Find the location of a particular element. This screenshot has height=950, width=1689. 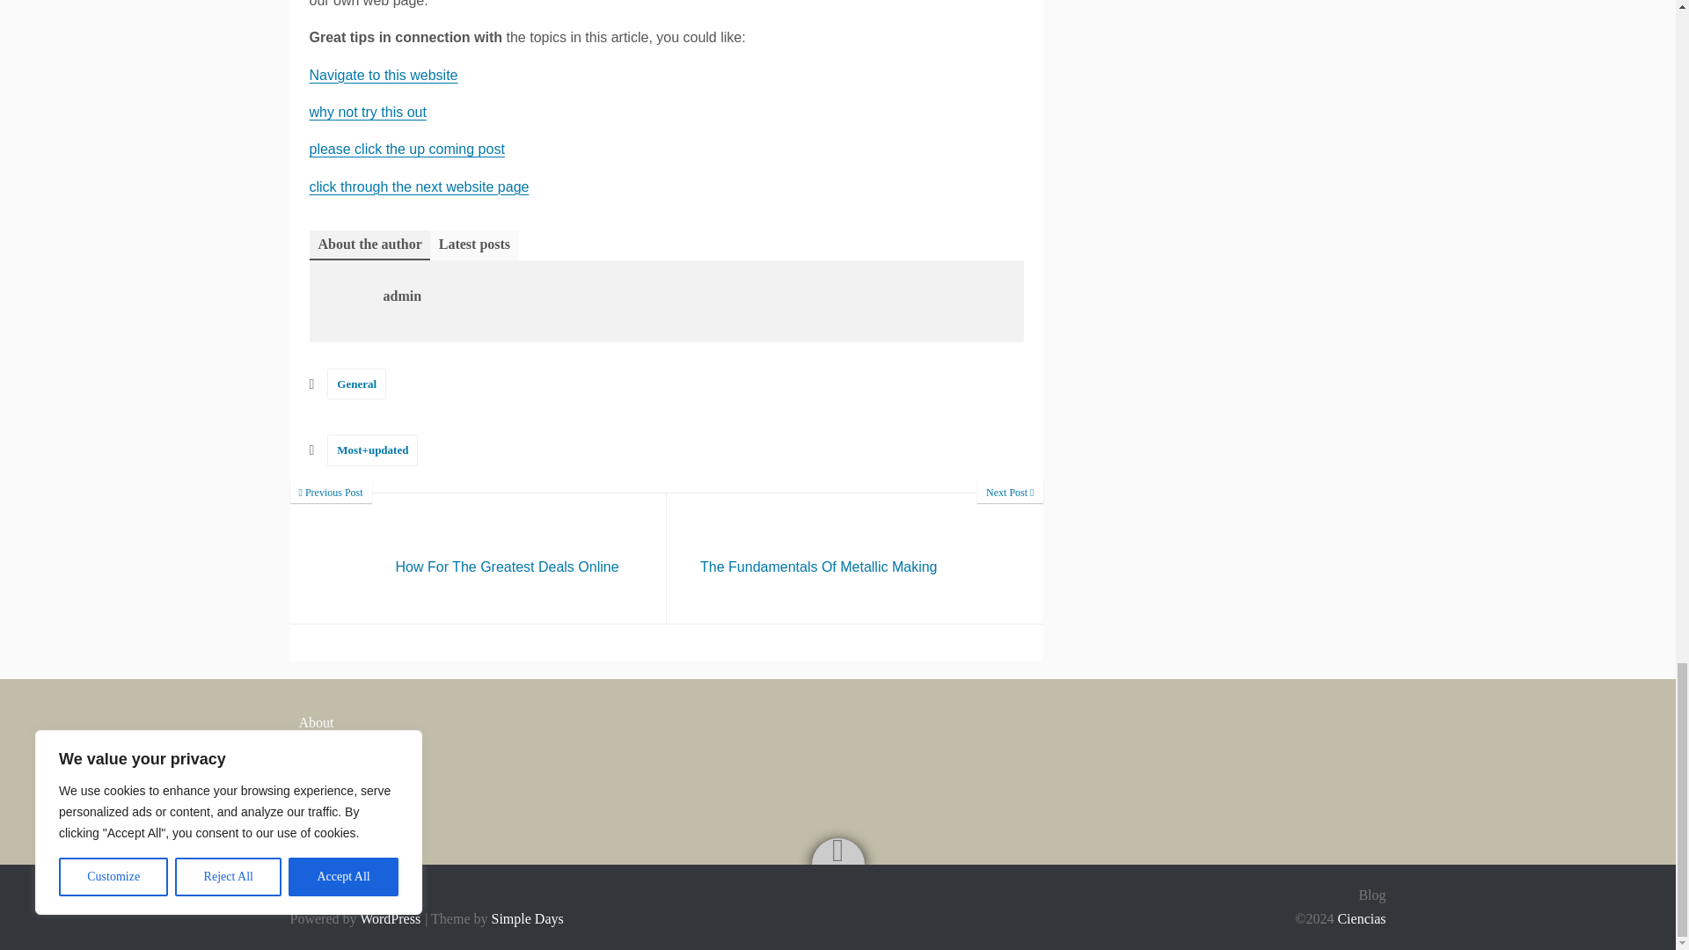

Navigate to this website is located at coordinates (368, 112).